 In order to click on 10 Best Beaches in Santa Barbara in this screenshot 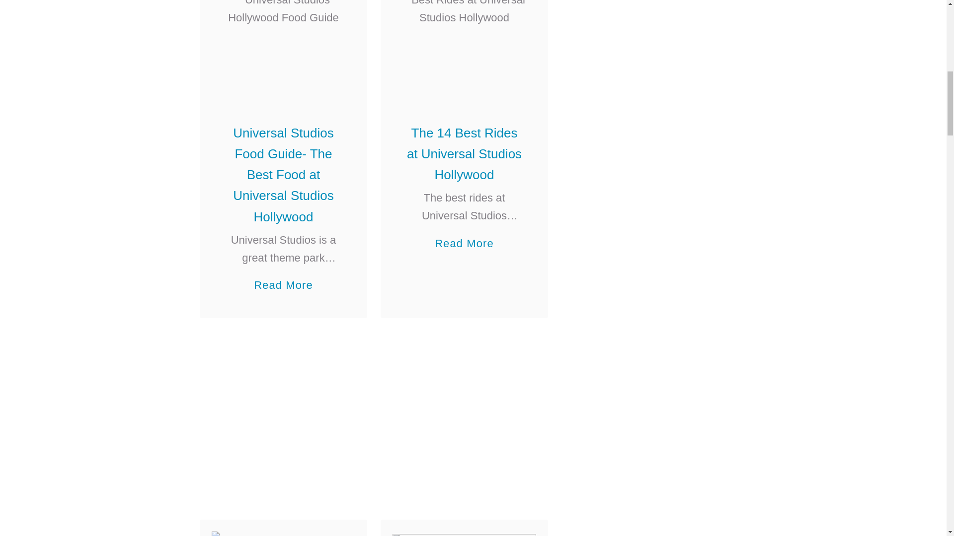, I will do `click(283, 534)`.